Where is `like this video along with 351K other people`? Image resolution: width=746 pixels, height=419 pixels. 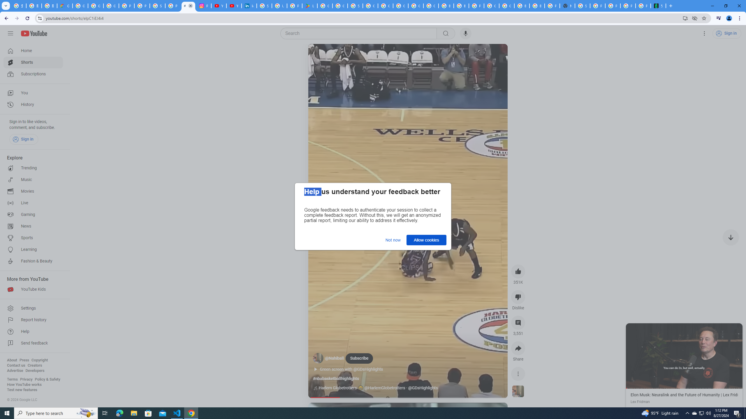 like this video along with 351K other people is located at coordinates (518, 271).